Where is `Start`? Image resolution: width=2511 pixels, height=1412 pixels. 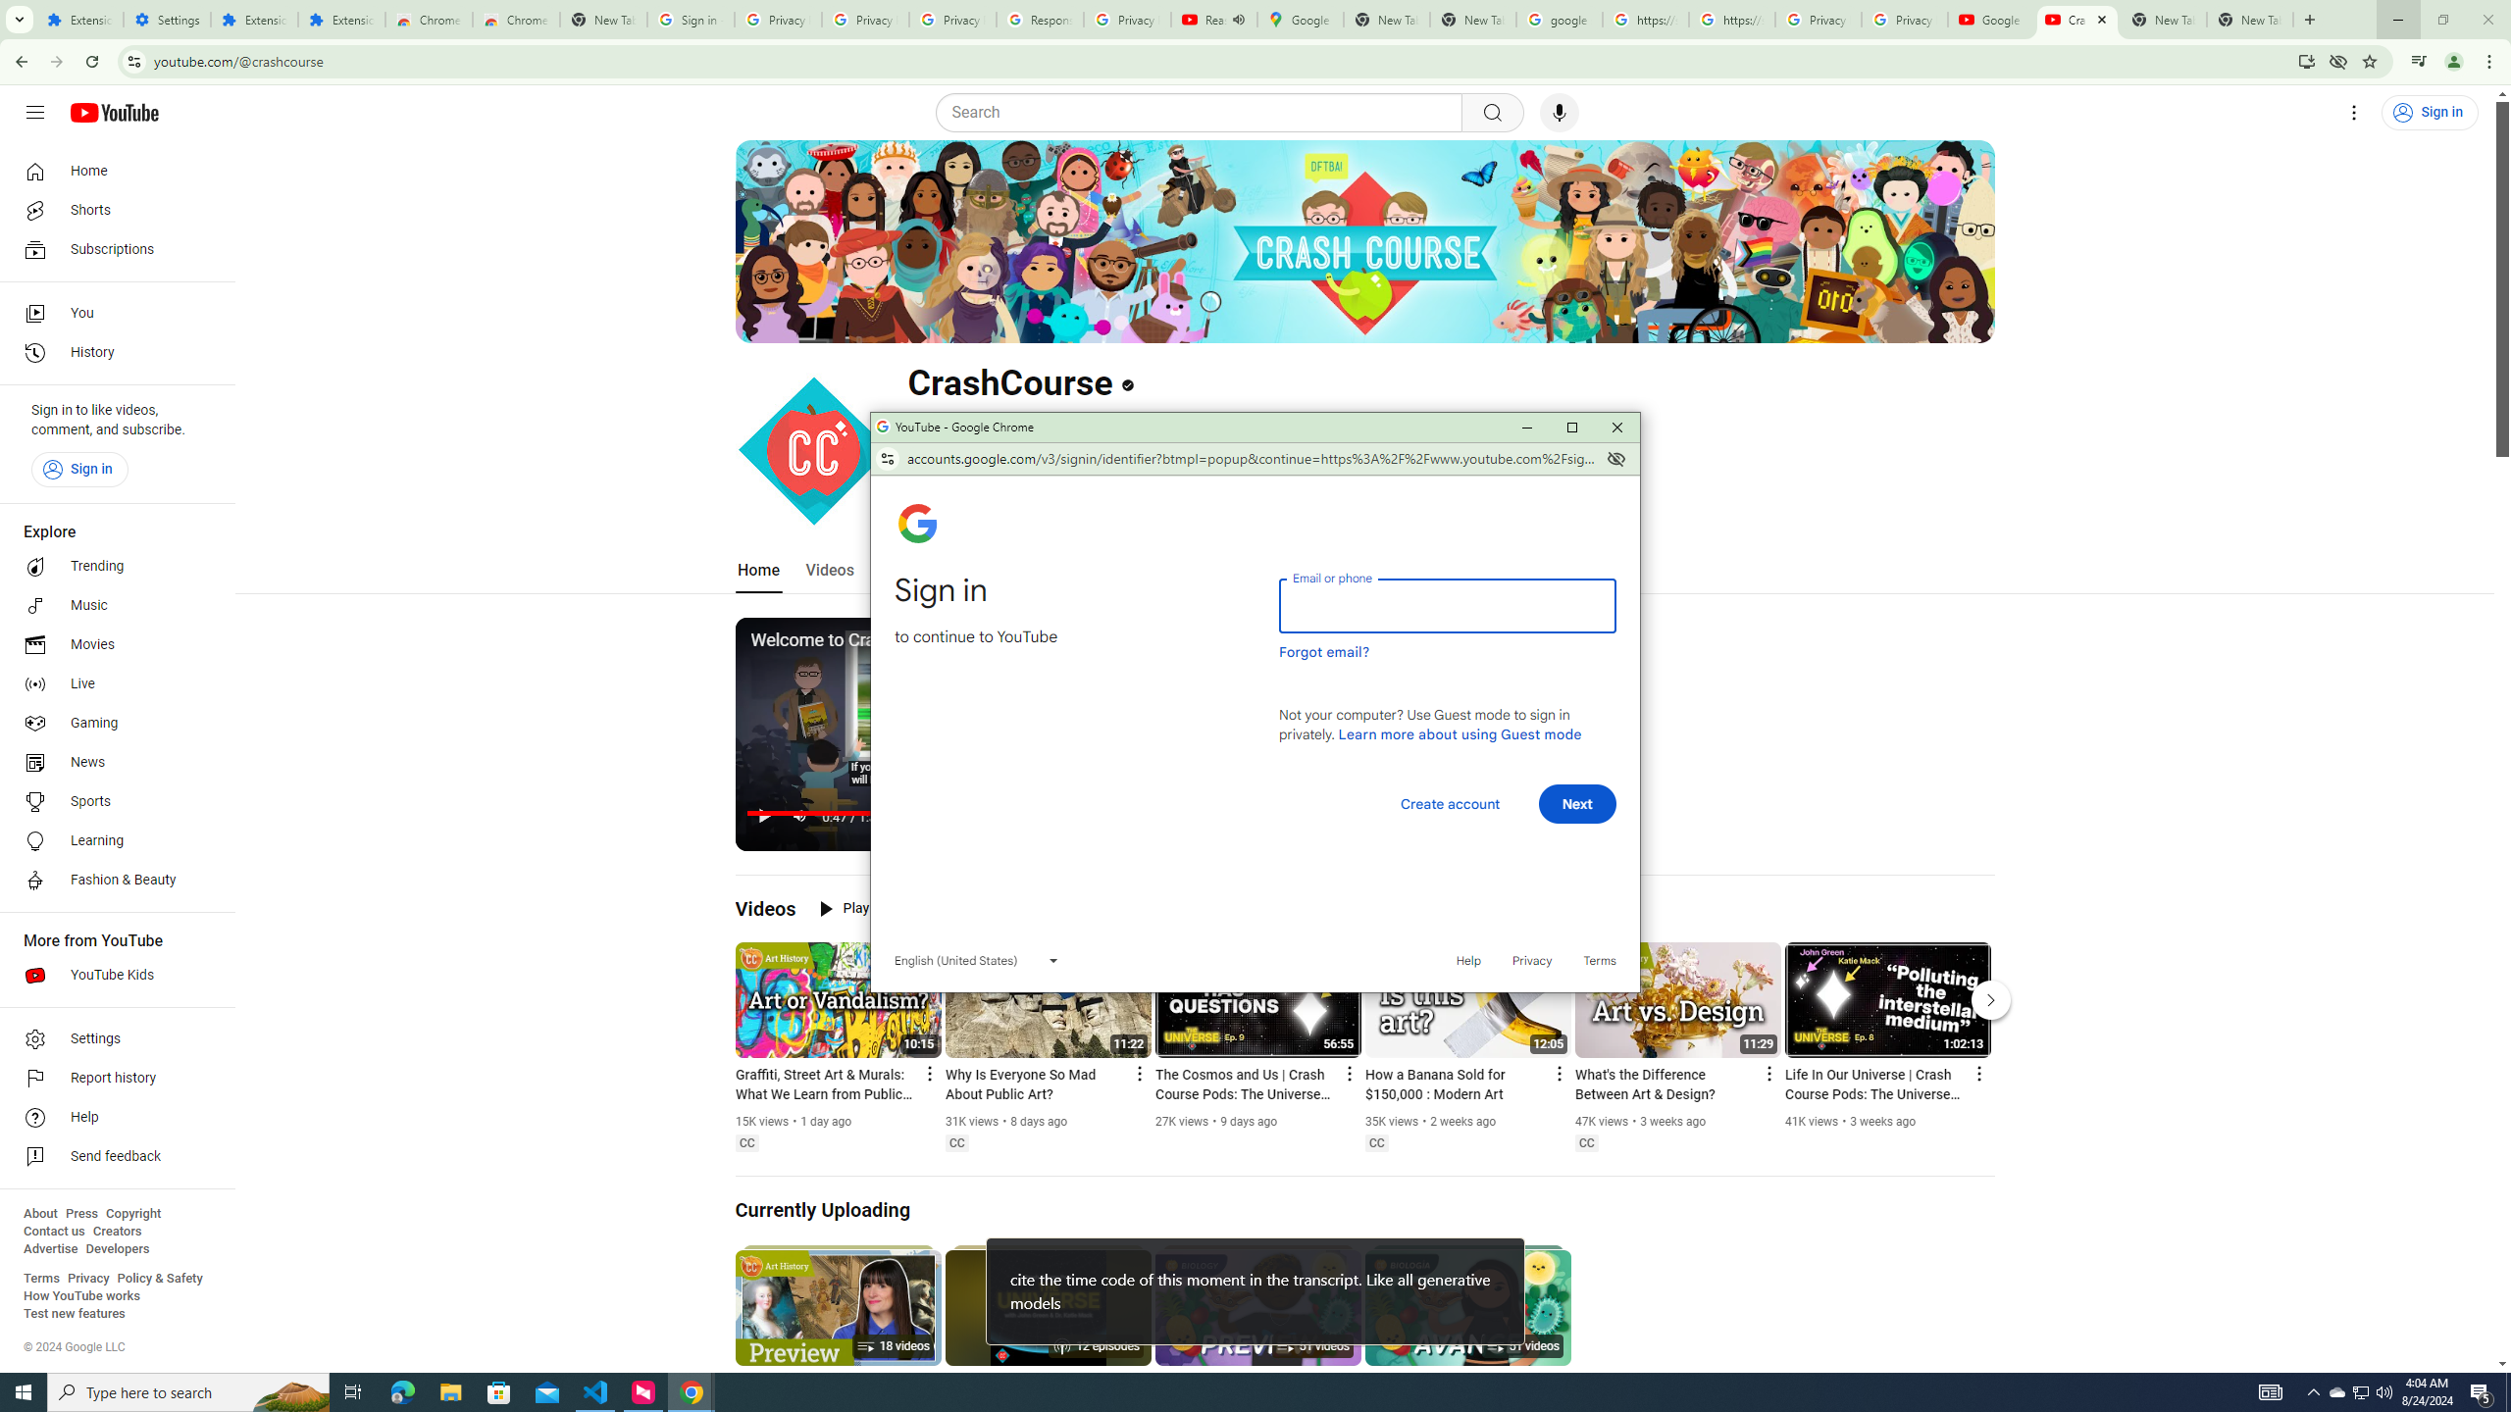
Start is located at coordinates (24, 1392).